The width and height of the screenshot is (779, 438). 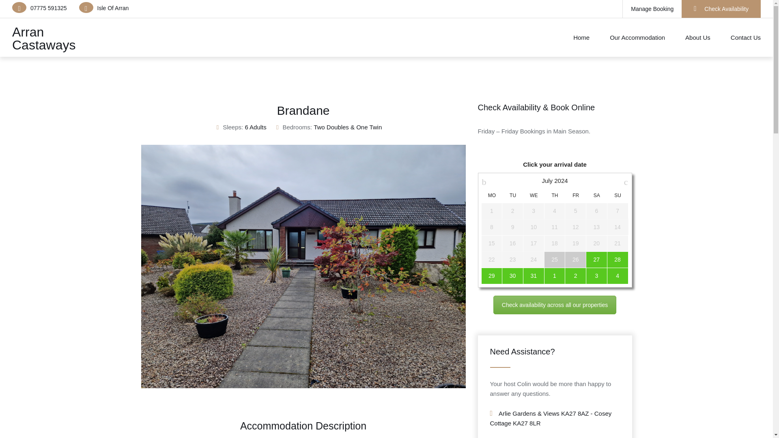 What do you see at coordinates (581, 37) in the screenshot?
I see `Home` at bounding box center [581, 37].